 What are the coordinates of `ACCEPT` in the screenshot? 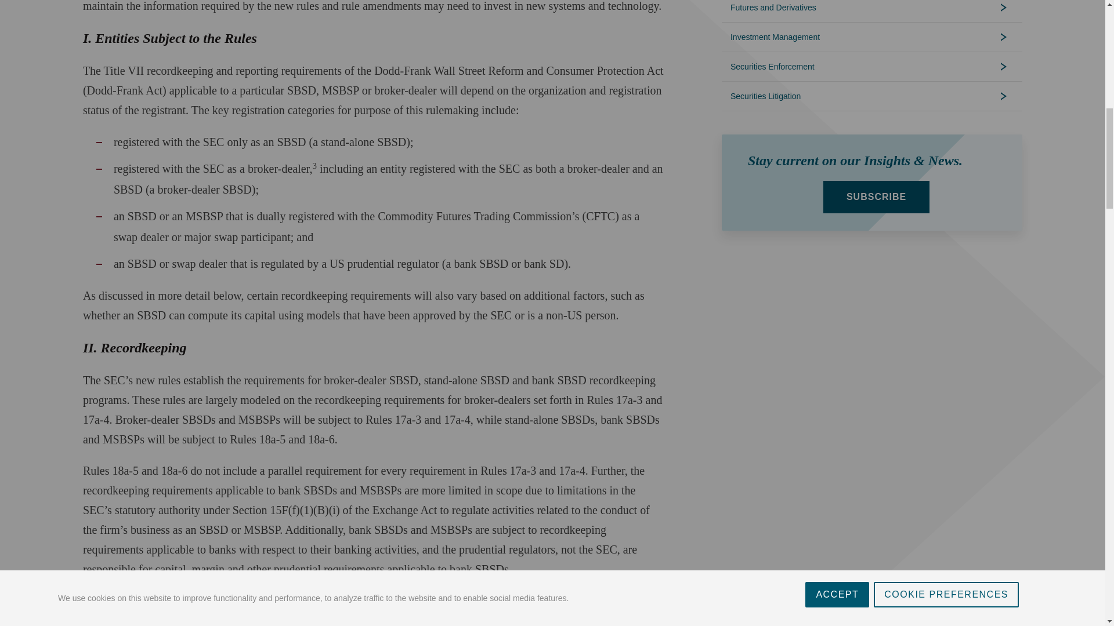 It's located at (837, 7).